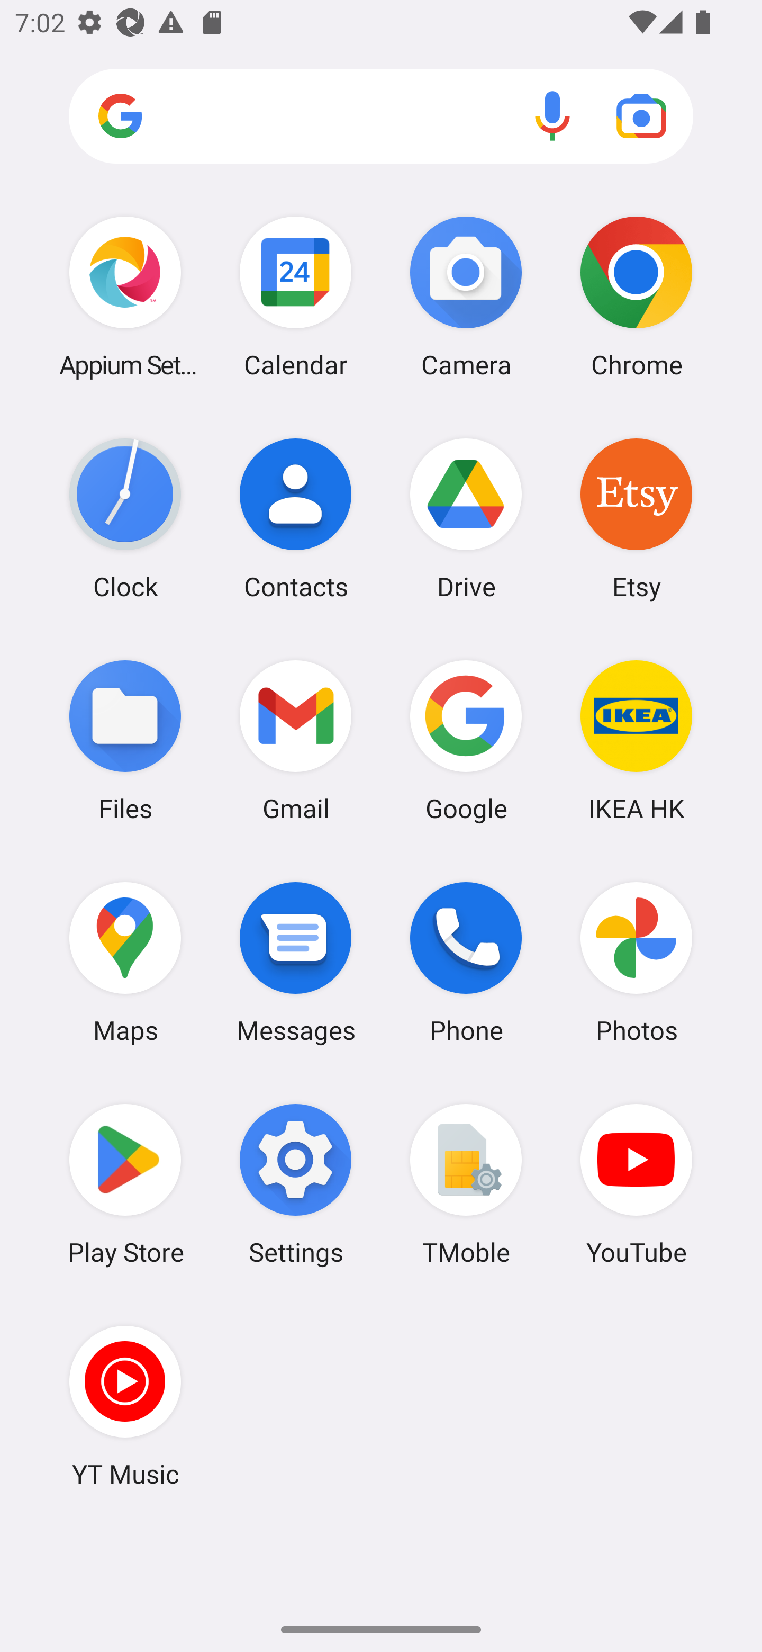  What do you see at coordinates (295, 962) in the screenshot?
I see `Messages` at bounding box center [295, 962].